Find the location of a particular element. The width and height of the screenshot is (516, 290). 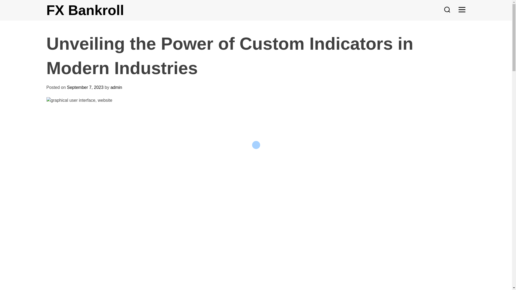

September 7, 2023 is located at coordinates (85, 87).